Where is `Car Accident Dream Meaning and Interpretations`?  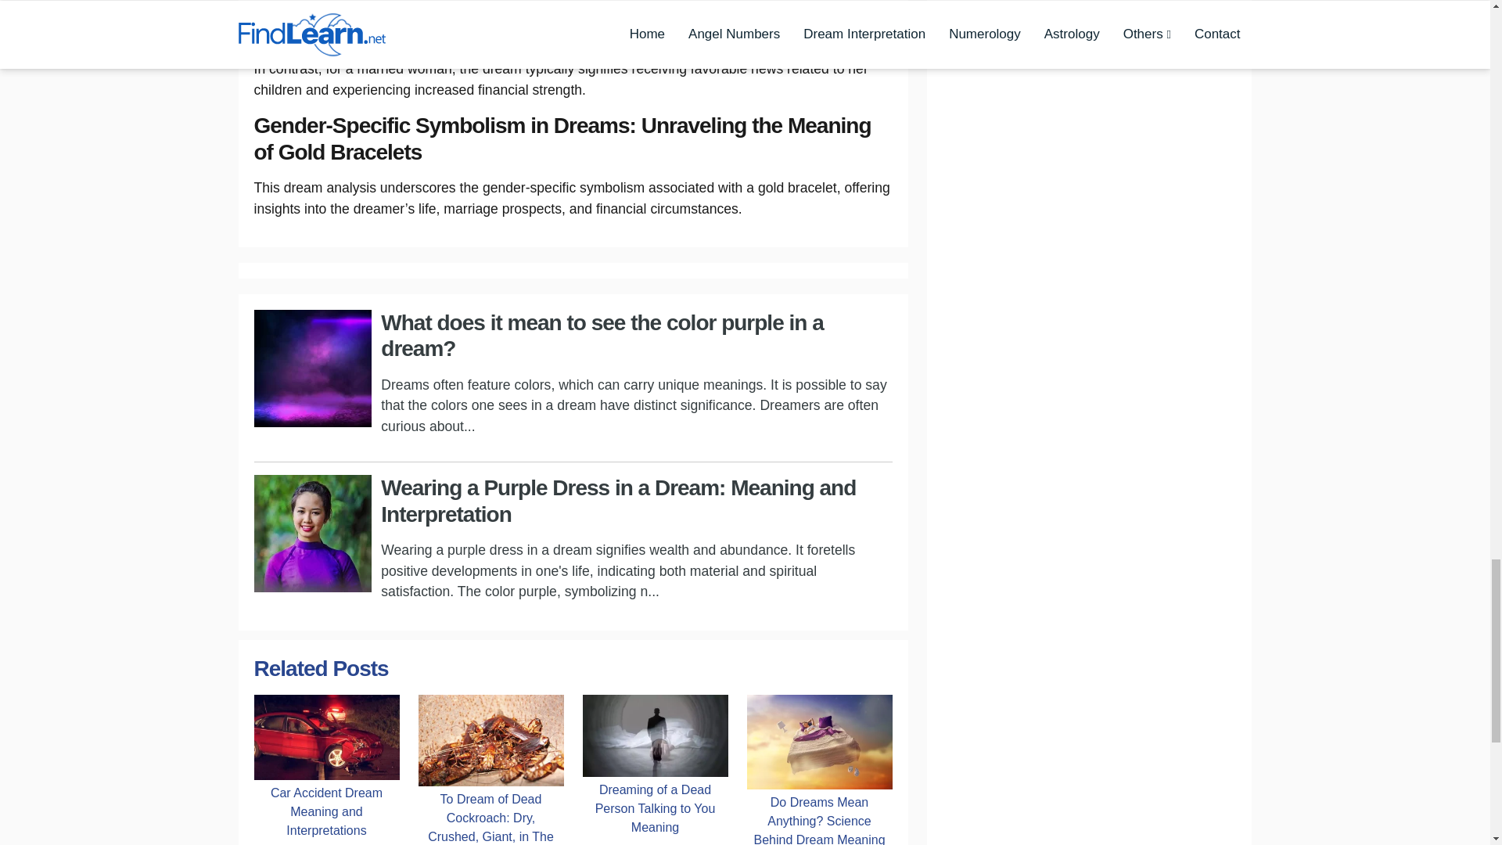 Car Accident Dream Meaning and Interpretations is located at coordinates (326, 735).